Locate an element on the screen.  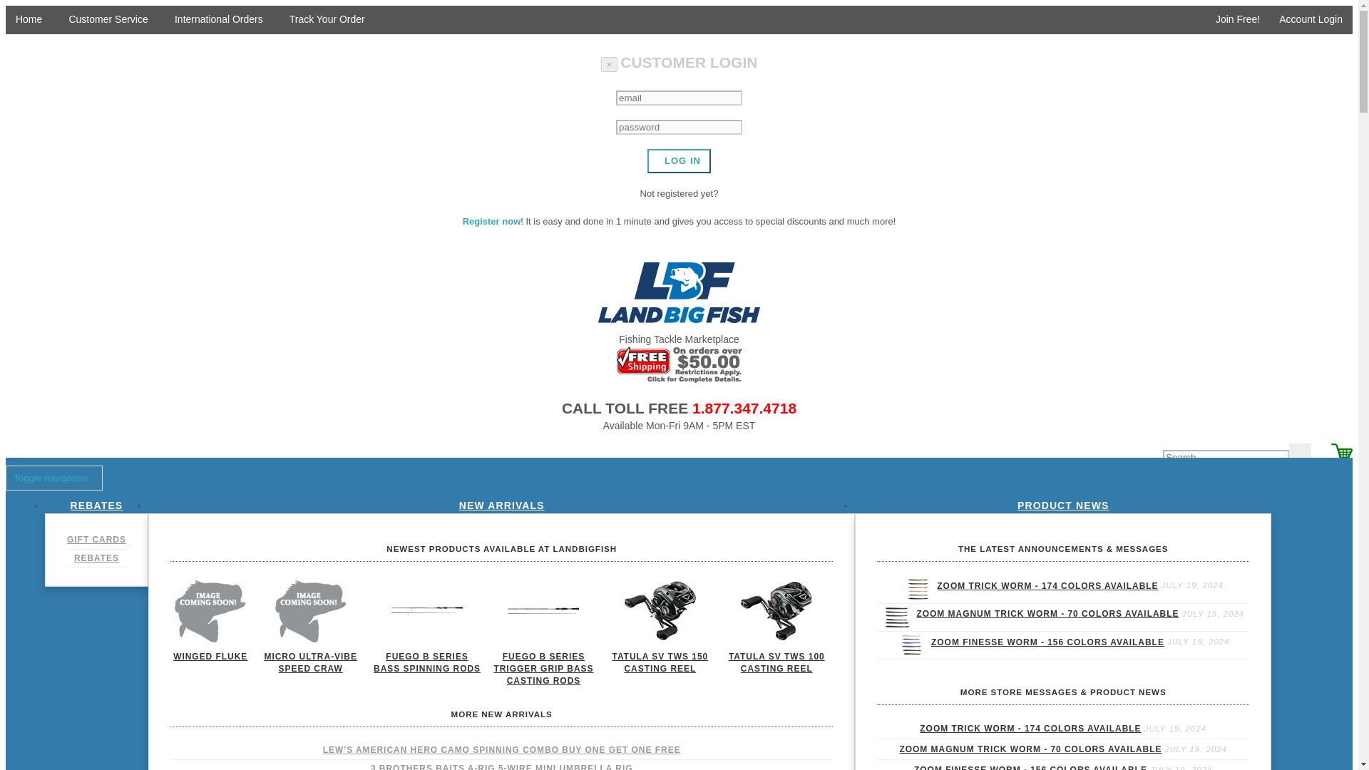
Account Login is located at coordinates (1306, 20).